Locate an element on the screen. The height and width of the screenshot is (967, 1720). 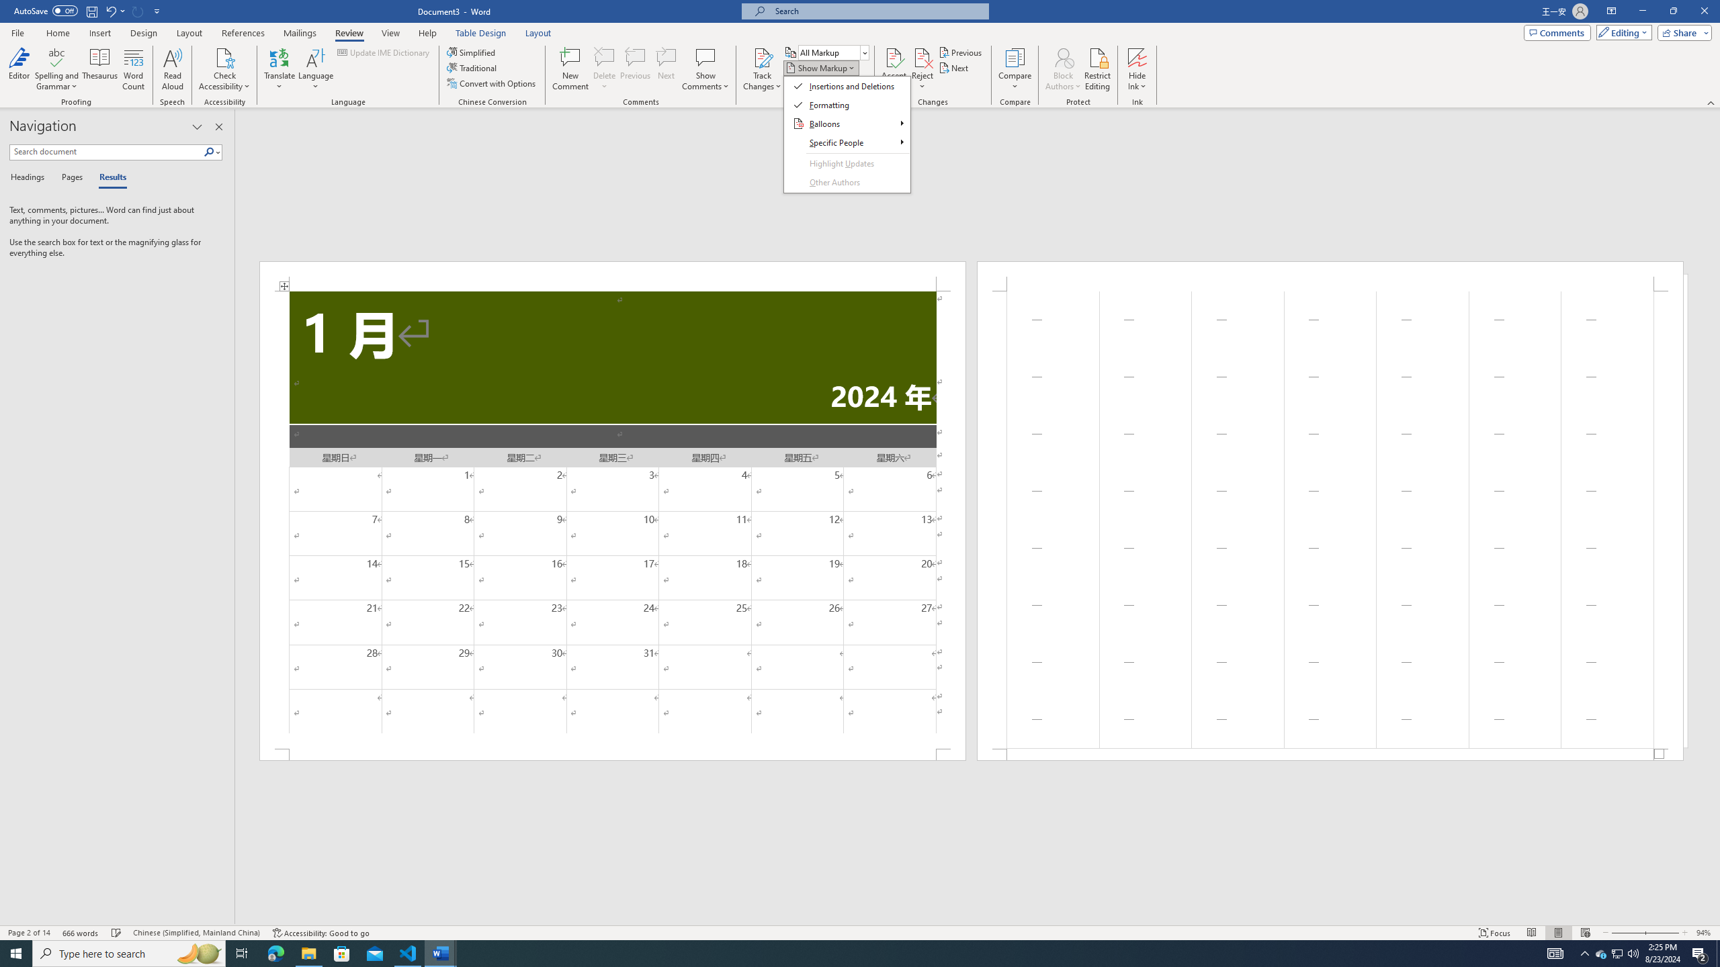
Track Changes is located at coordinates (762, 57).